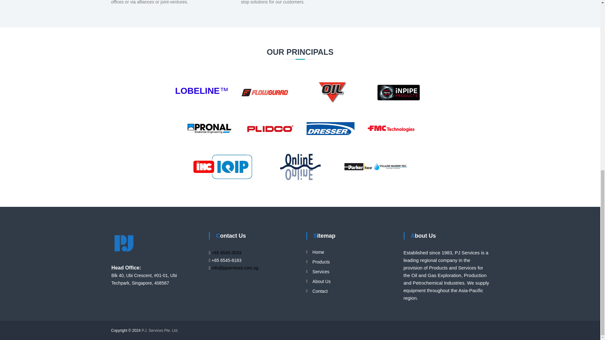  I want to click on About Us, so click(322, 281).